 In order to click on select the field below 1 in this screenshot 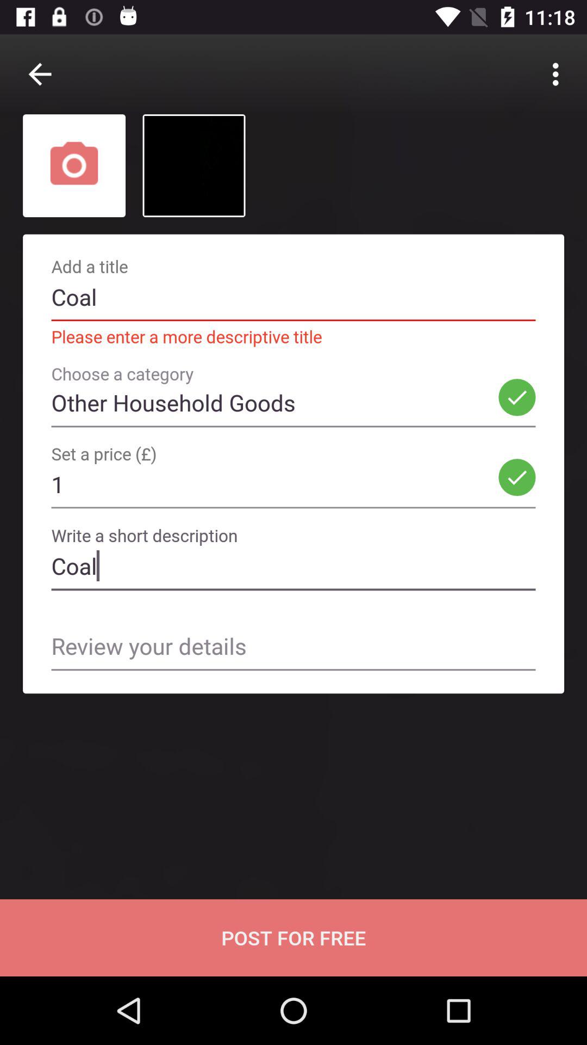, I will do `click(293, 550)`.